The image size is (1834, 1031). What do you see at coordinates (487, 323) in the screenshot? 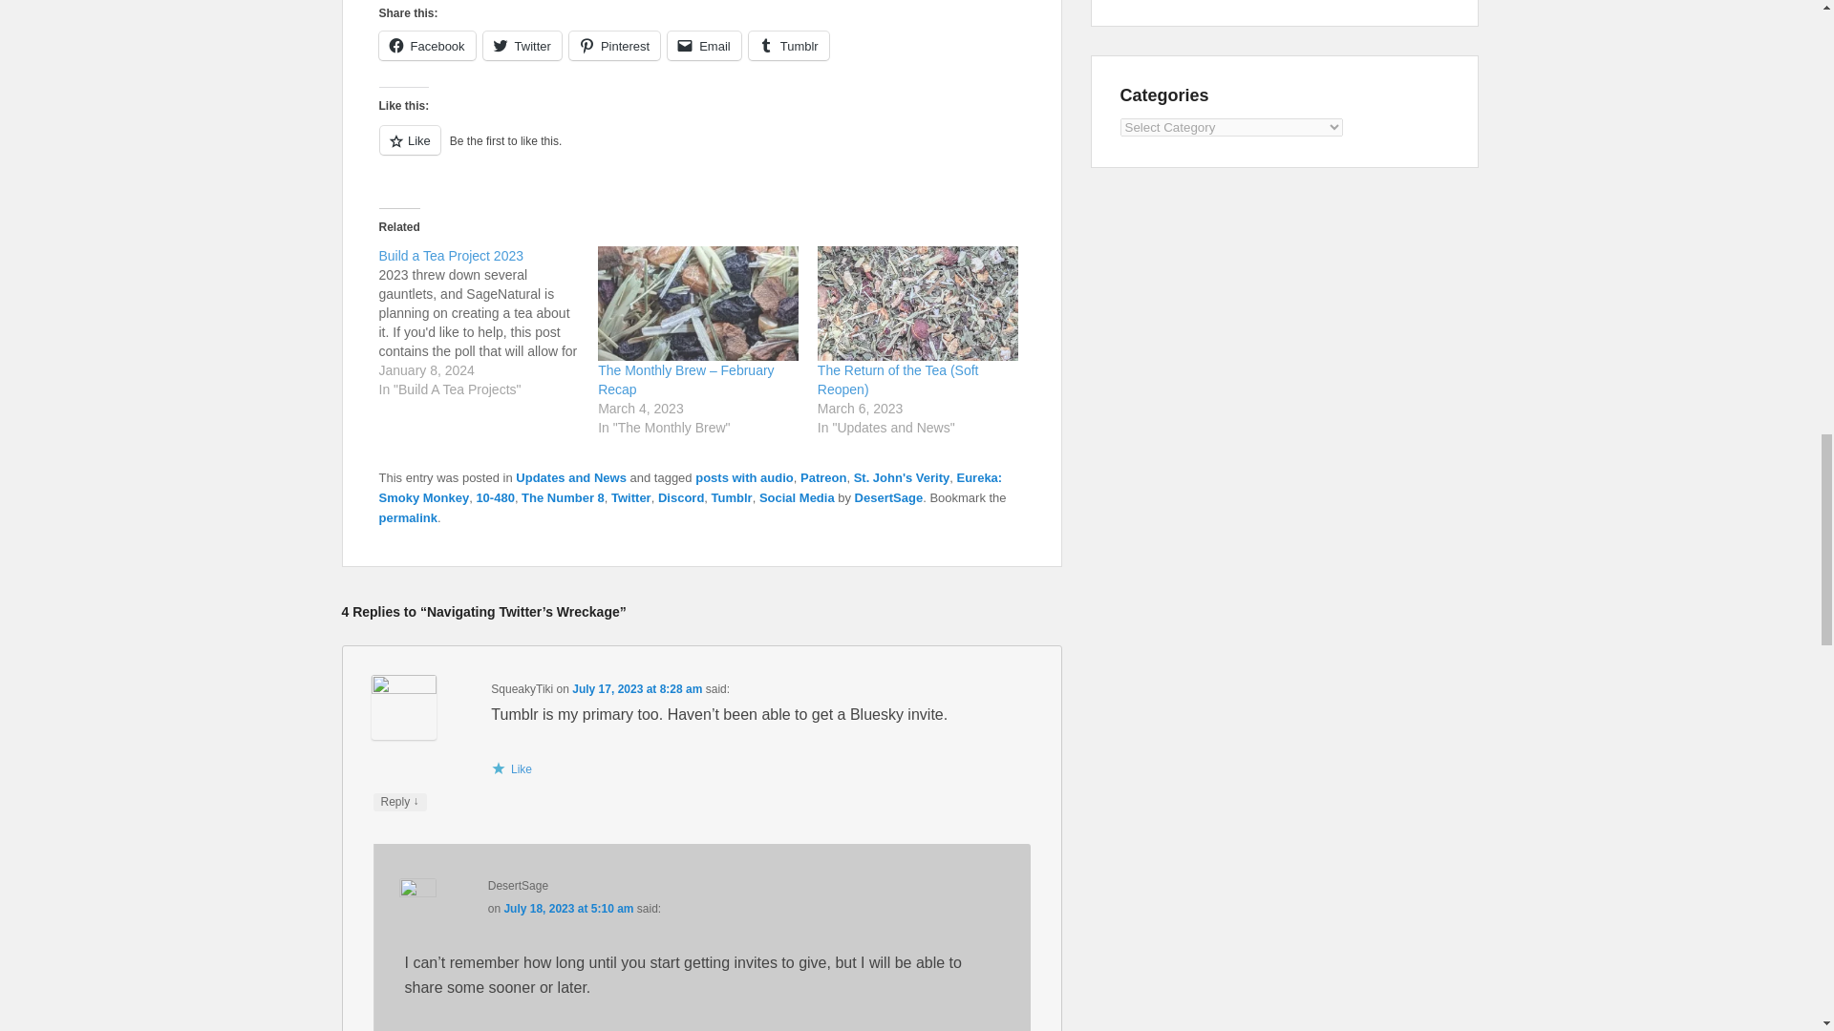
I see `Build a Tea Project 2023` at bounding box center [487, 323].